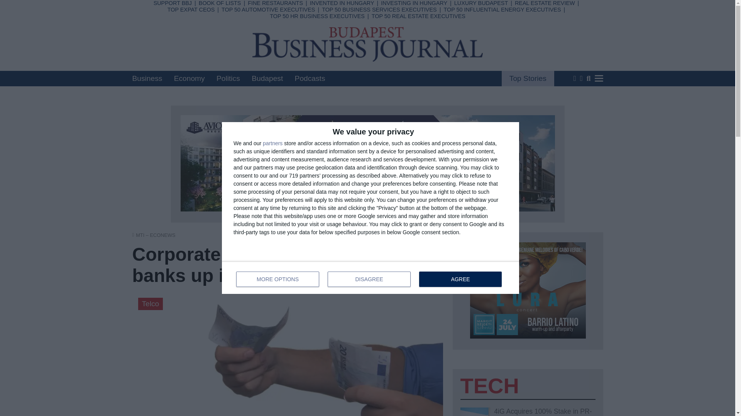 The image size is (741, 416). Describe the element at coordinates (278, 279) in the screenshot. I see `MORE OPTIONS` at that location.